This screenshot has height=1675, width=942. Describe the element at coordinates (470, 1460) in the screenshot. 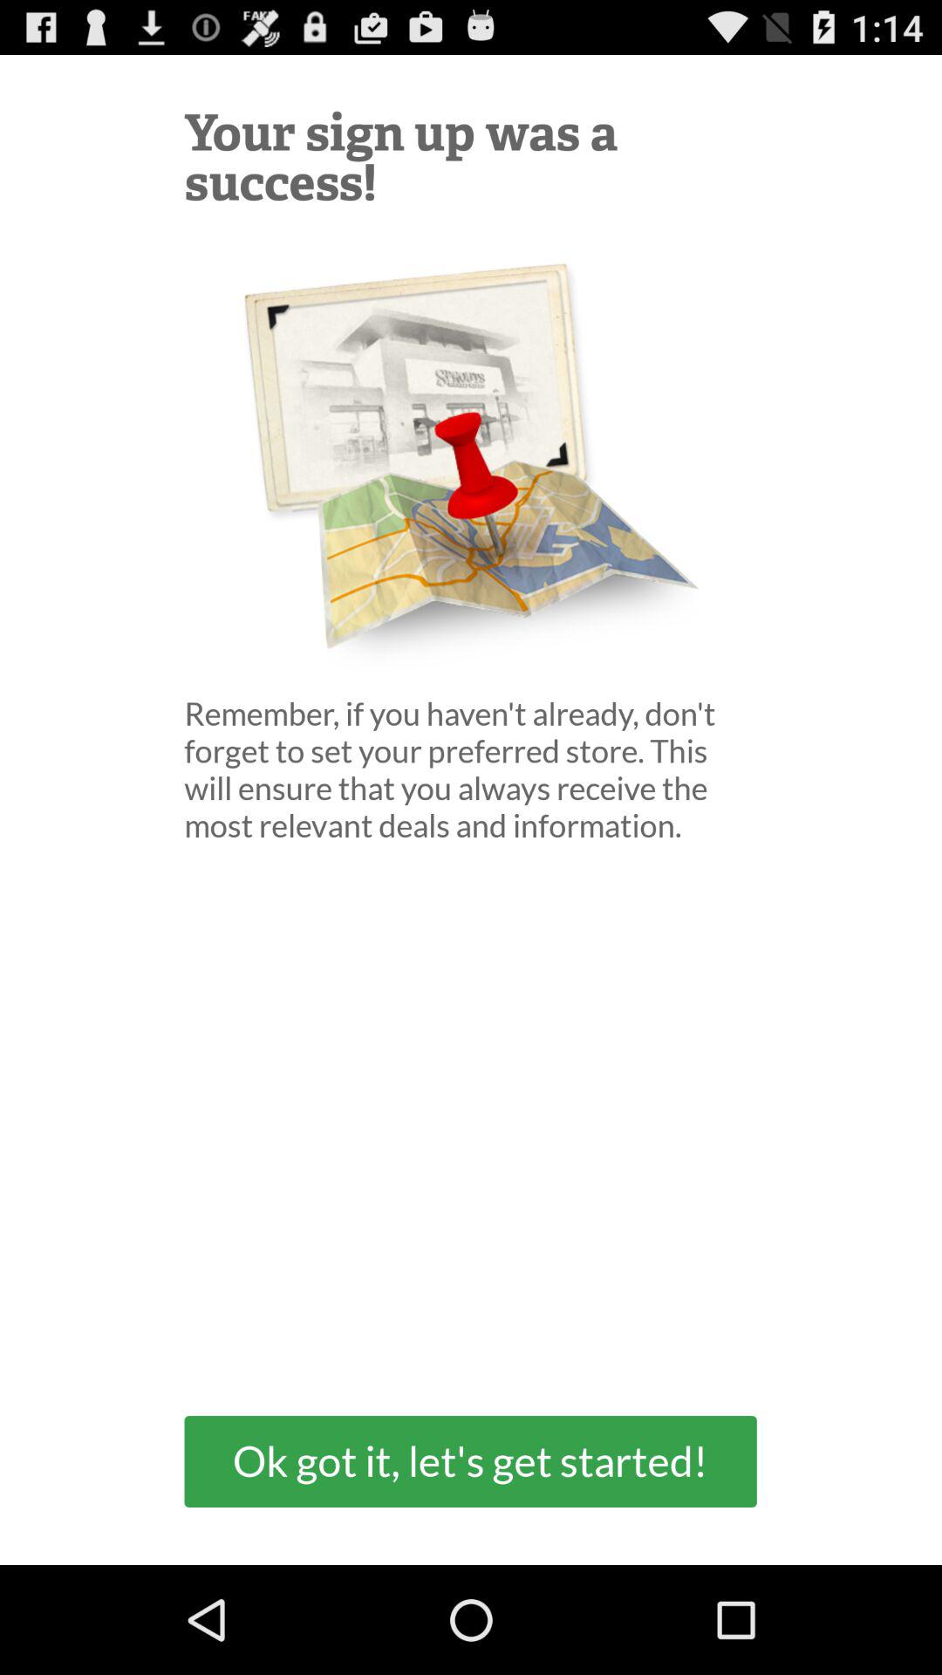

I see `press item at the bottom` at that location.